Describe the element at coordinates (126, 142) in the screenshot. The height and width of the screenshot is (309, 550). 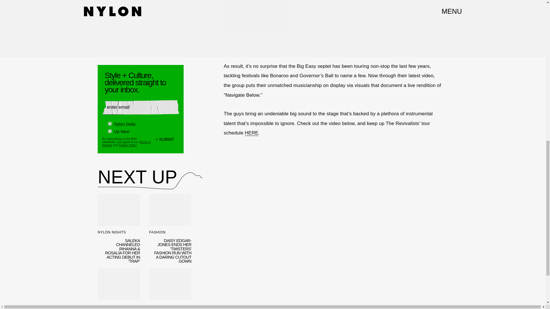
I see `Terms of Service` at that location.